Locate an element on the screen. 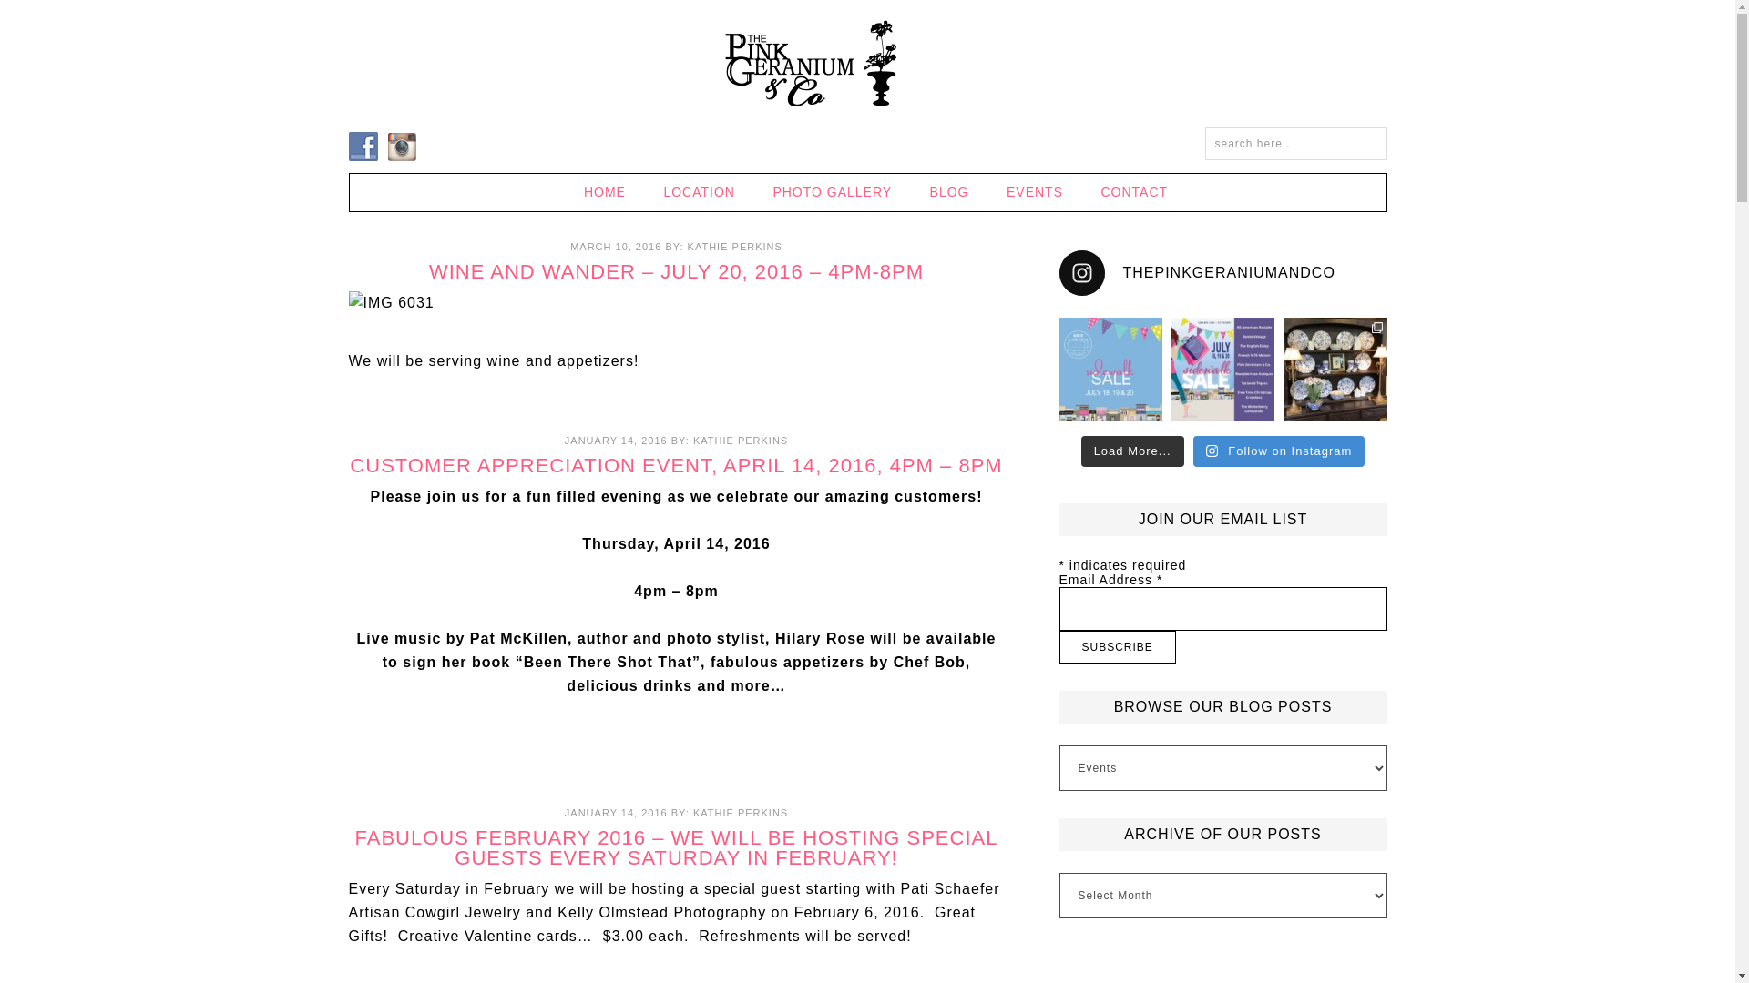 This screenshot has width=1749, height=983.  Facebook is located at coordinates (363, 146).